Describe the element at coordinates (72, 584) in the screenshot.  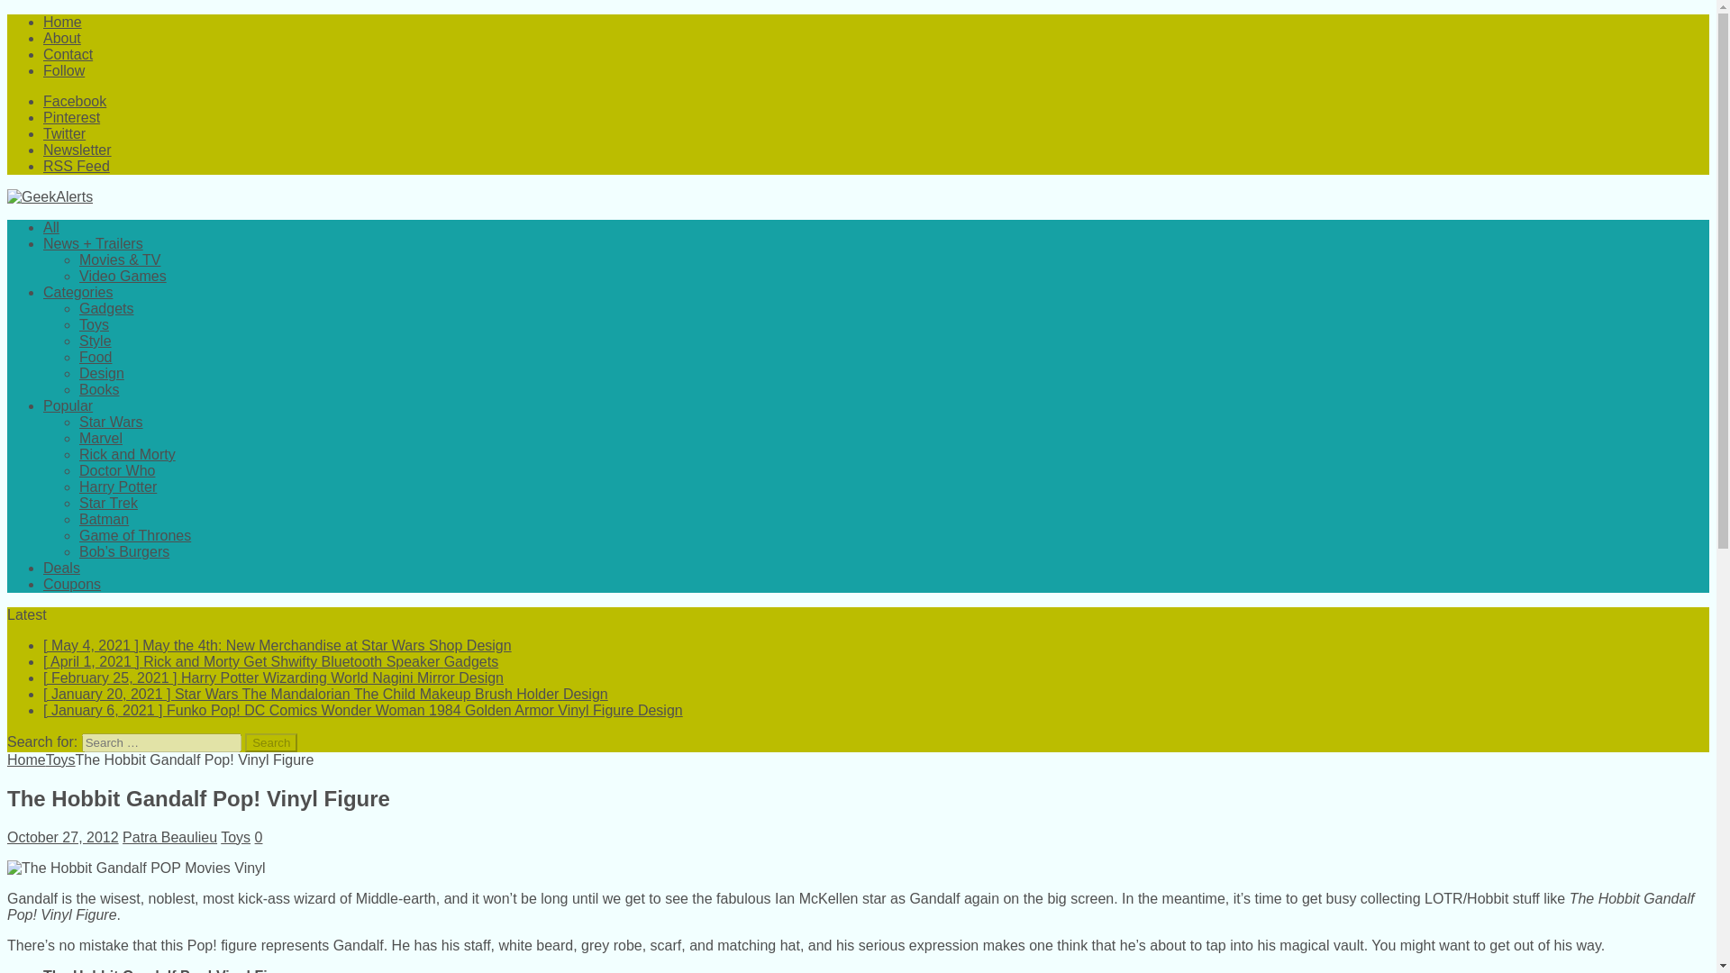
I see `Coupons` at that location.